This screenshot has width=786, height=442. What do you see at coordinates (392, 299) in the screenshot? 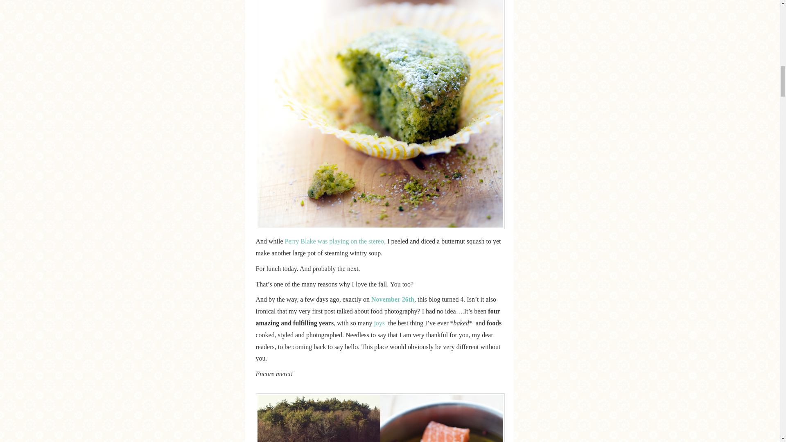
I see `November 26th` at bounding box center [392, 299].